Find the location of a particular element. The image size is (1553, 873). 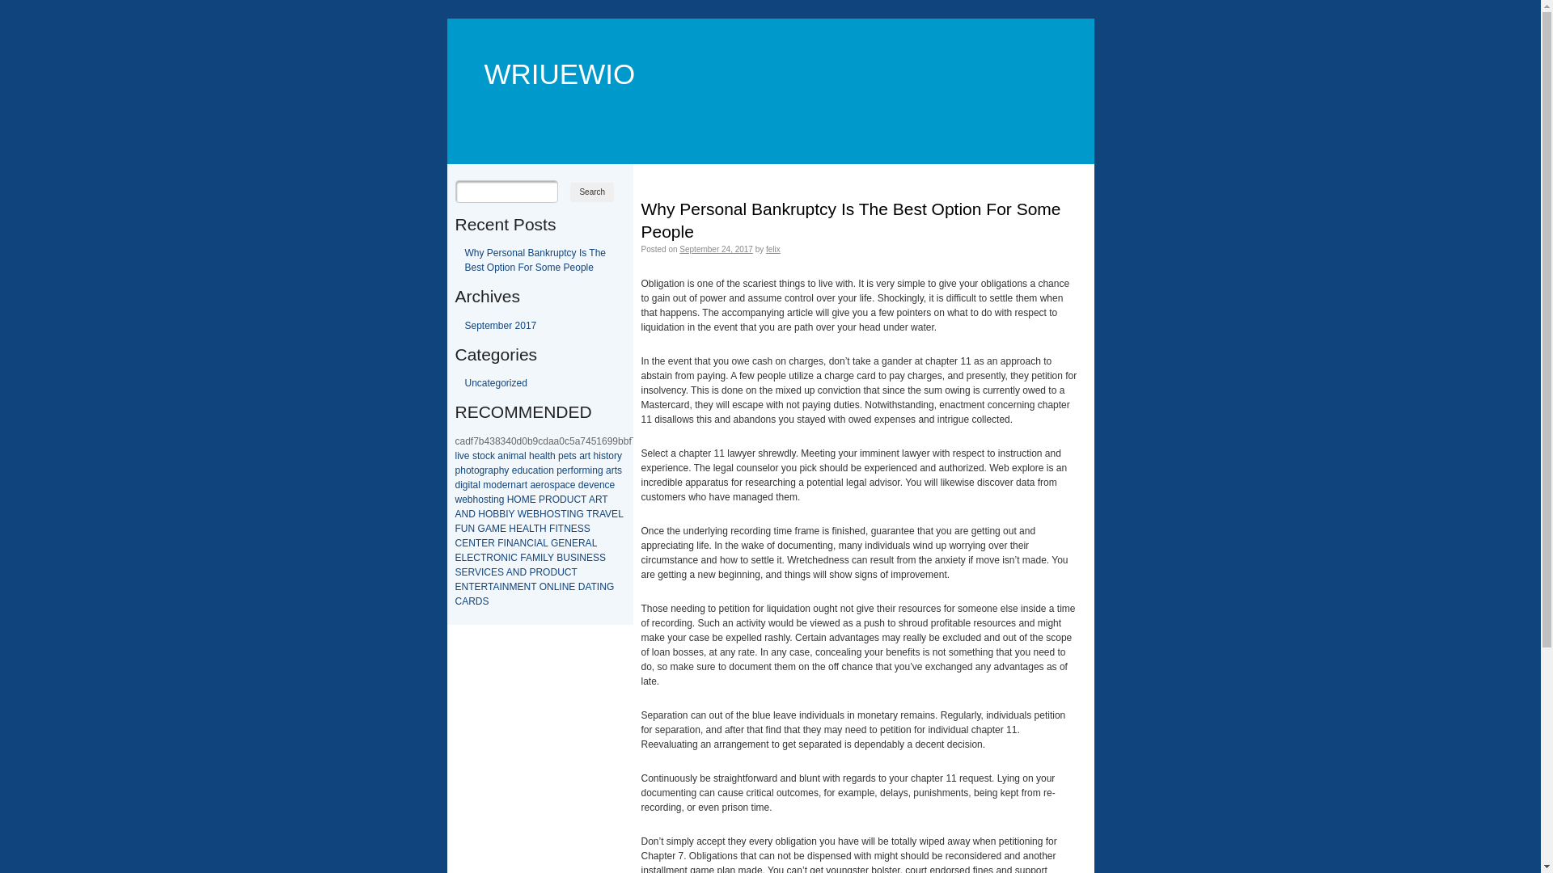

E is located at coordinates (561, 543).